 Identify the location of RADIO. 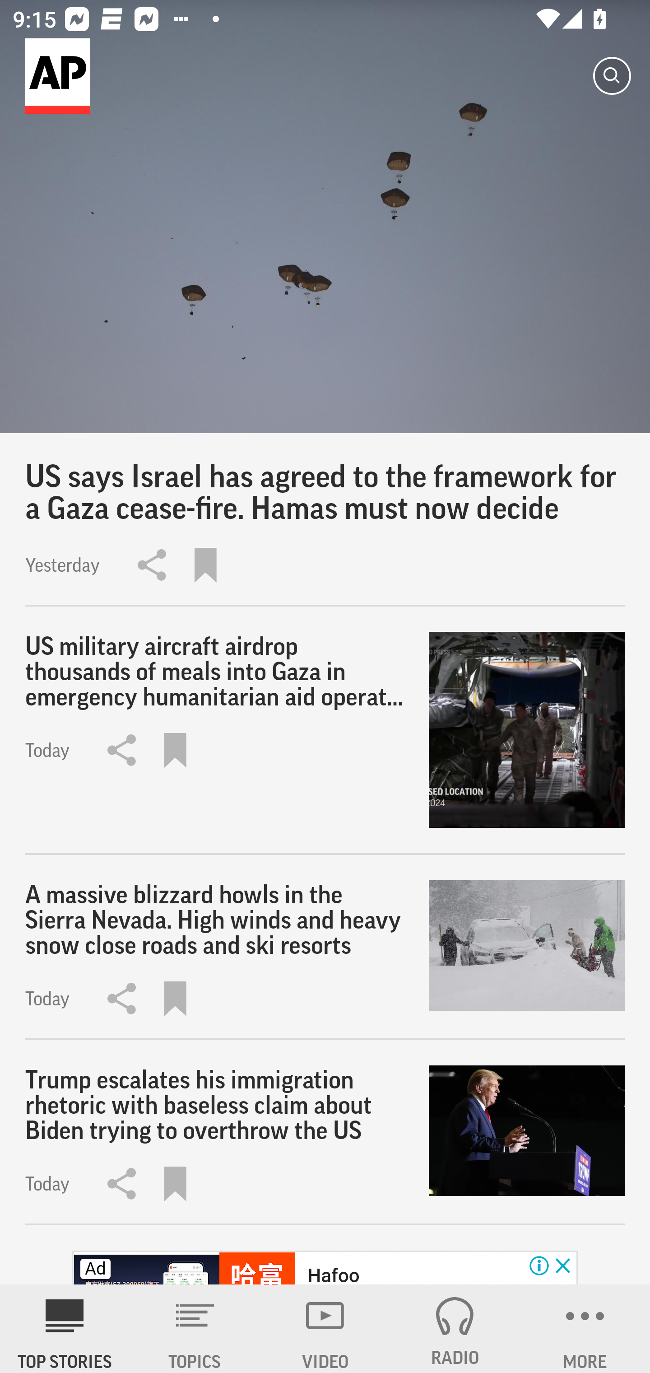
(455, 1329).